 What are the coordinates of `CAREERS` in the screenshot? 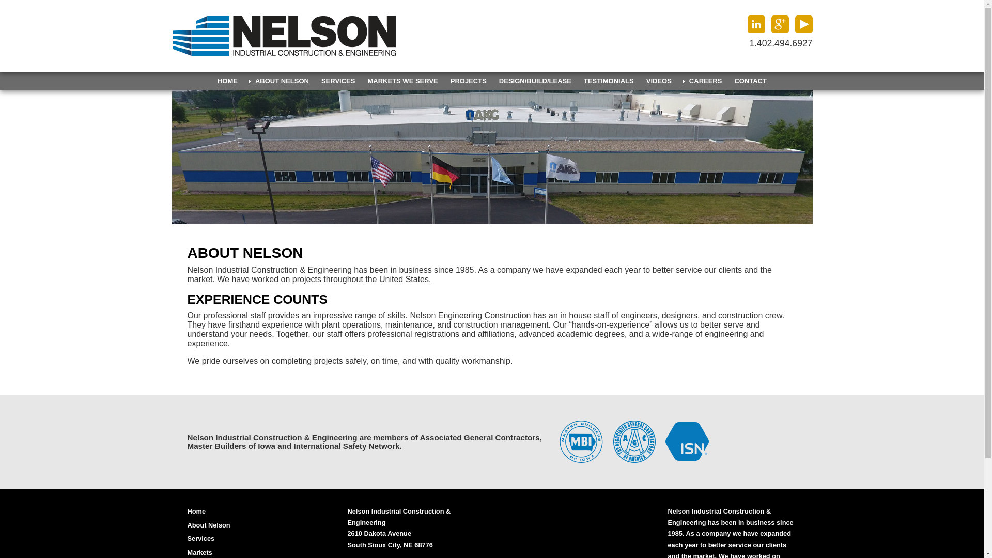 It's located at (703, 81).